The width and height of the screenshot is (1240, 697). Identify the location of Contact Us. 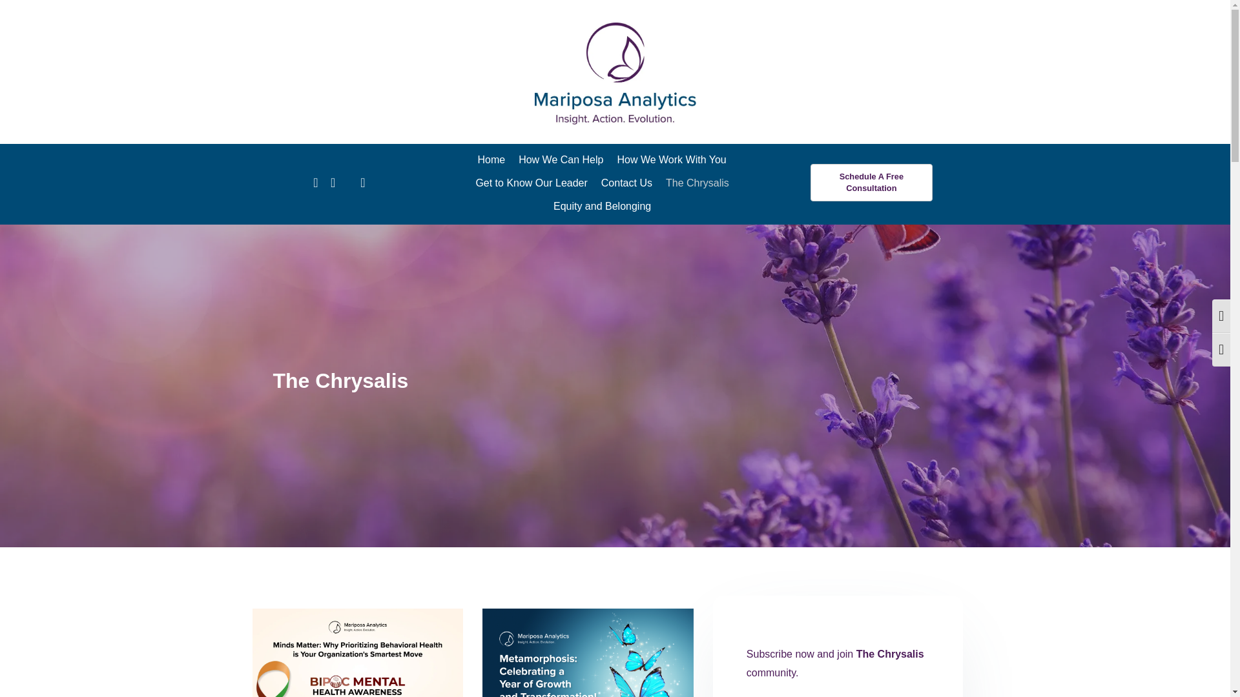
(626, 183).